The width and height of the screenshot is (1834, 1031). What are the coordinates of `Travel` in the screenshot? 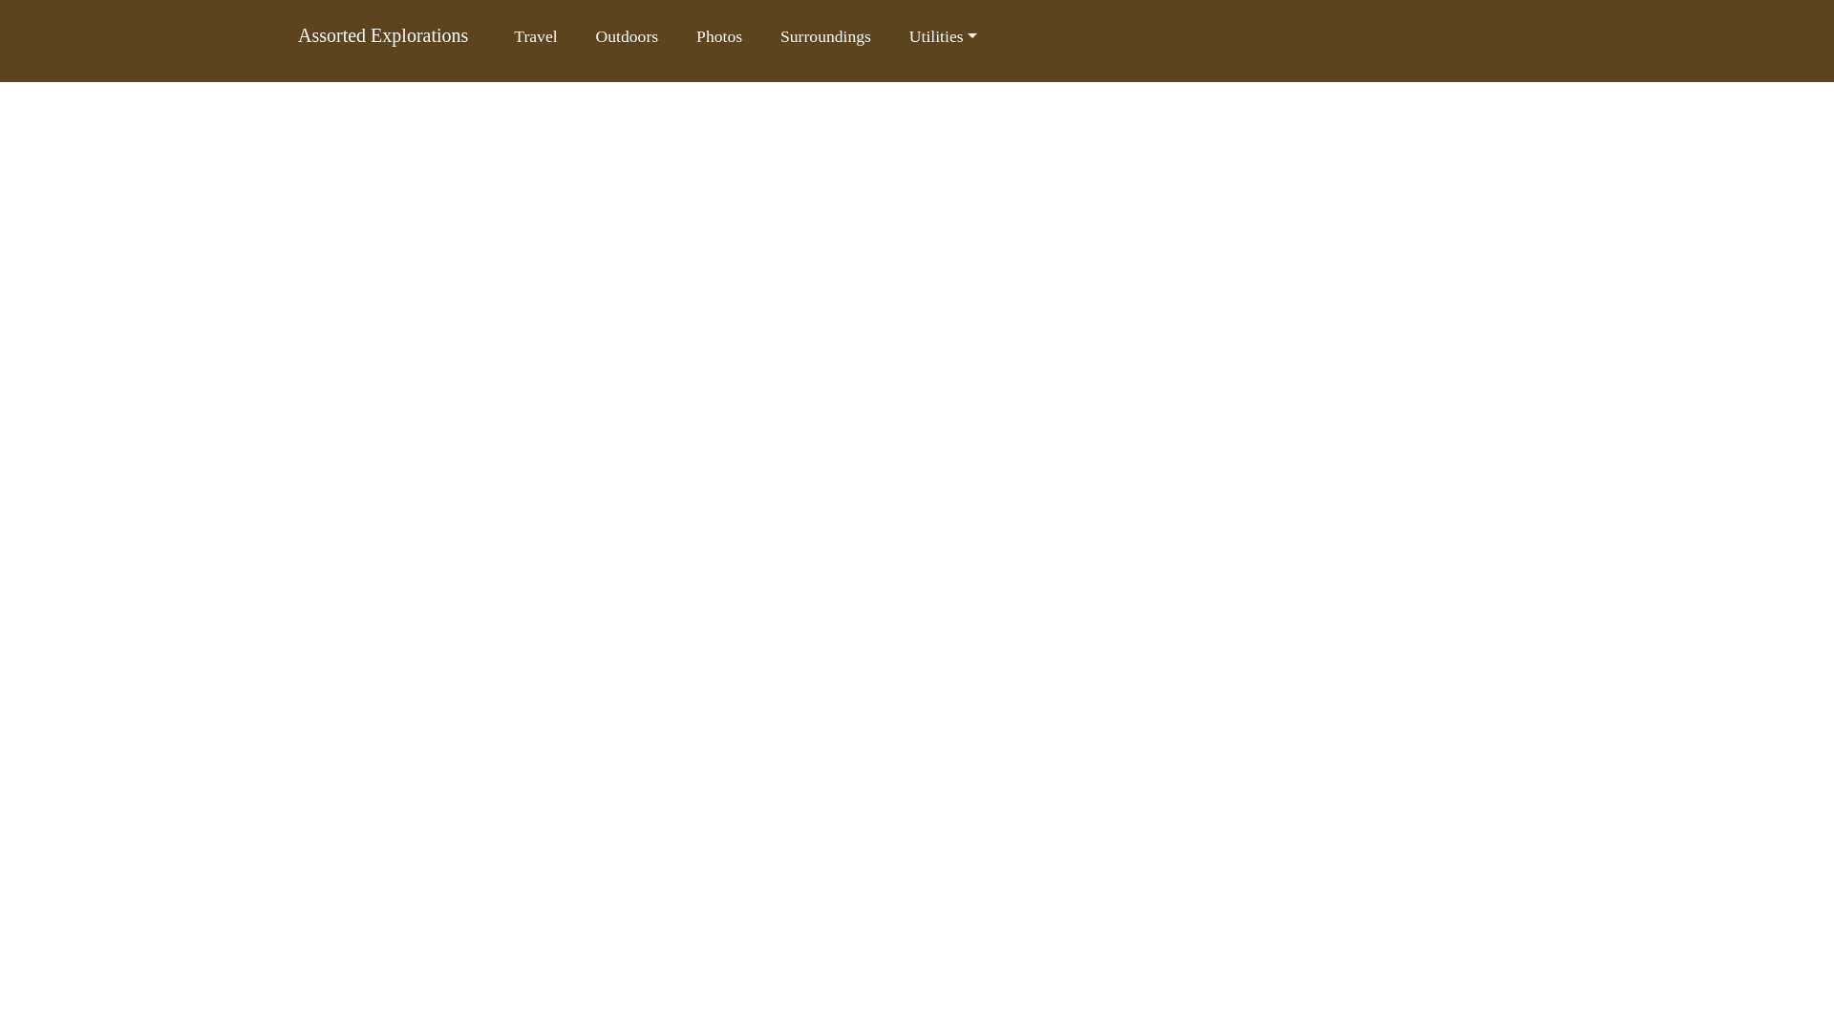 It's located at (535, 36).